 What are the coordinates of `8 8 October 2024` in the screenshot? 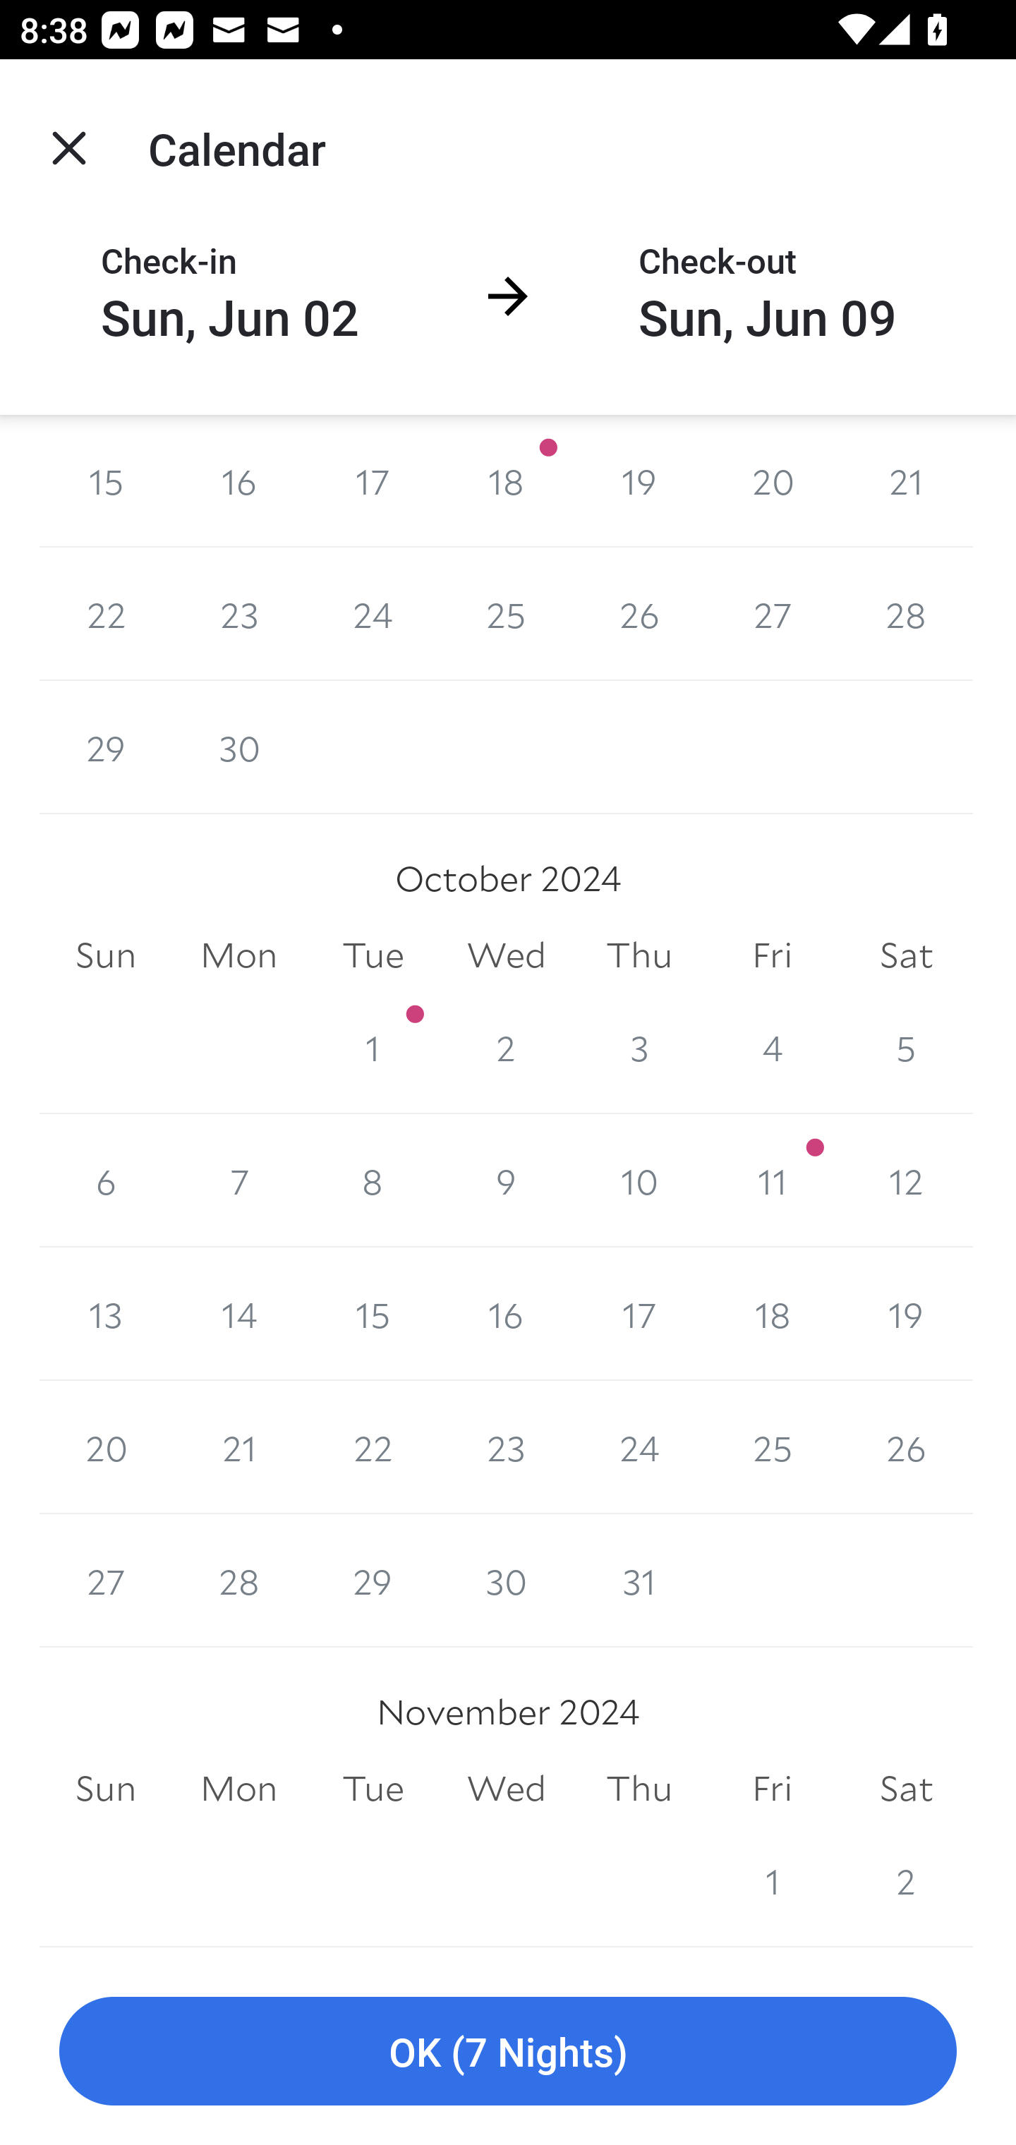 It's located at (373, 1180).